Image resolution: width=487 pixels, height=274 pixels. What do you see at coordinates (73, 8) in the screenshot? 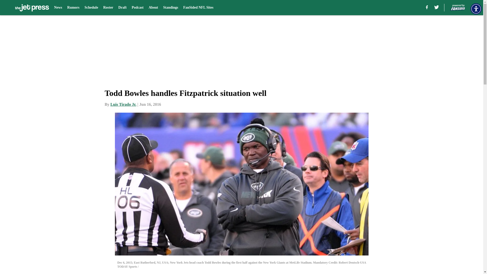
I see `Rumors` at bounding box center [73, 8].